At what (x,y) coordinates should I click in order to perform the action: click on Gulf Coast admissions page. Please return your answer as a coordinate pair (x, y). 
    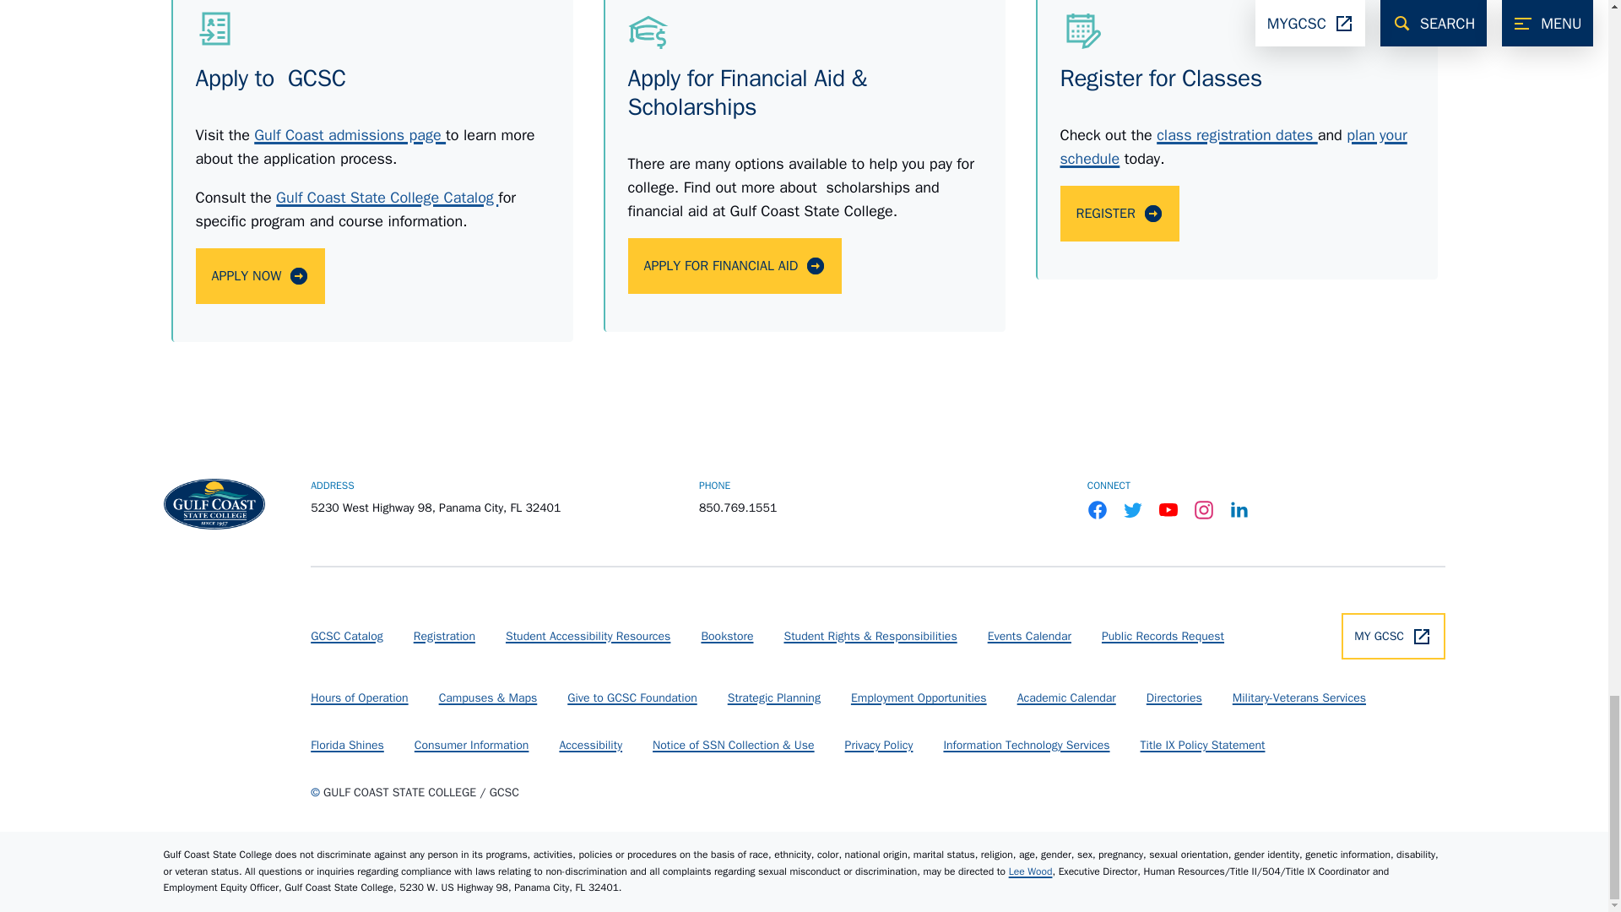
    Looking at the image, I should click on (350, 135).